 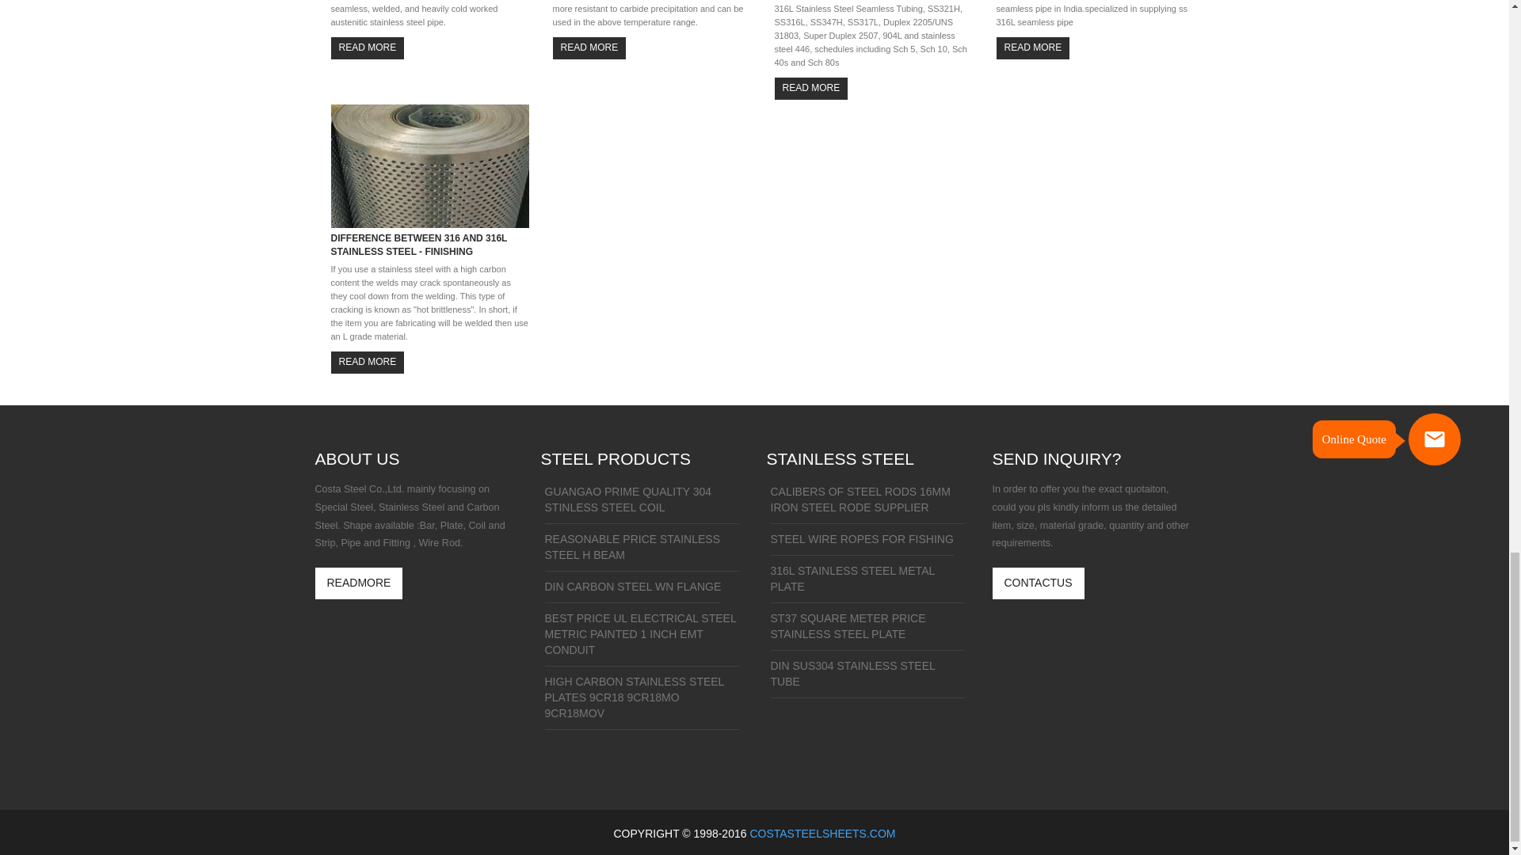 I want to click on READMORE, so click(x=358, y=583).